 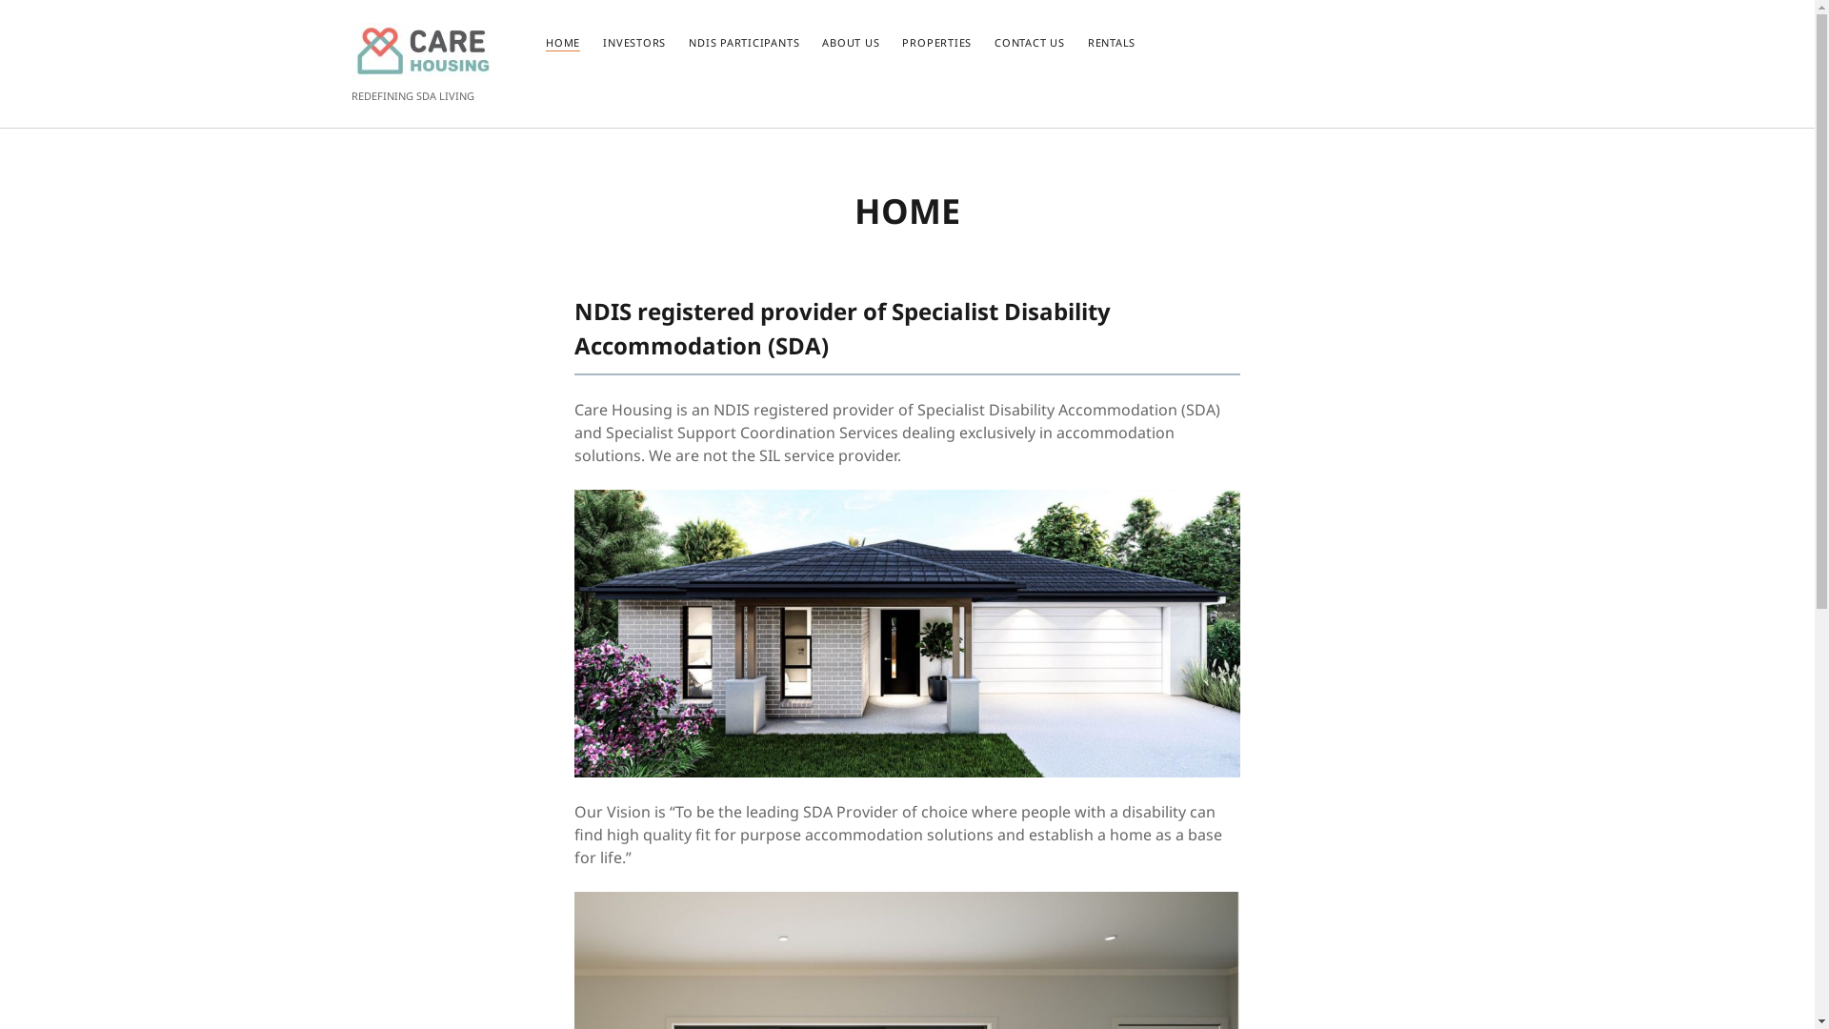 What do you see at coordinates (1030, 44) in the screenshot?
I see `CONTACT US` at bounding box center [1030, 44].